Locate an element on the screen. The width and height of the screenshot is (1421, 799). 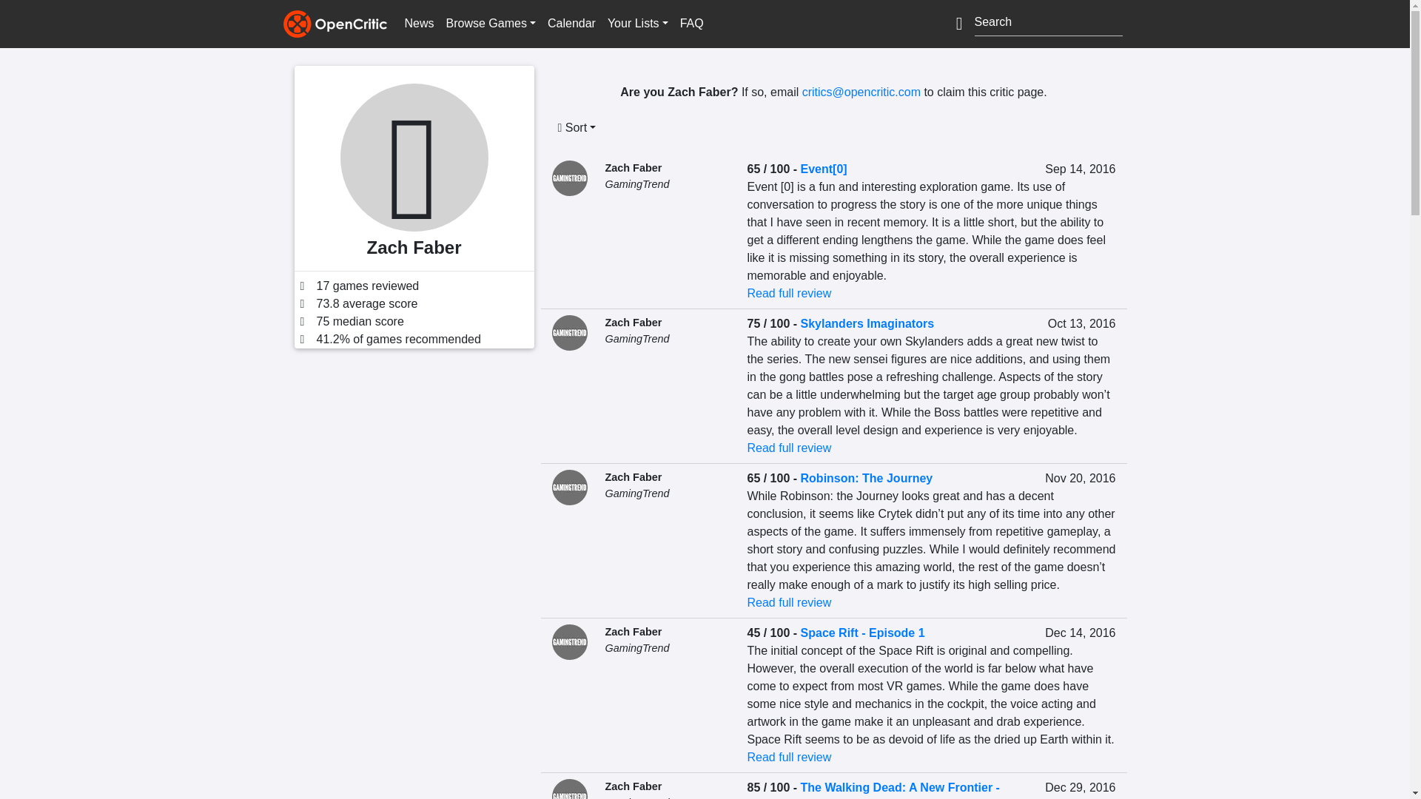
Your Lists is located at coordinates (637, 23).